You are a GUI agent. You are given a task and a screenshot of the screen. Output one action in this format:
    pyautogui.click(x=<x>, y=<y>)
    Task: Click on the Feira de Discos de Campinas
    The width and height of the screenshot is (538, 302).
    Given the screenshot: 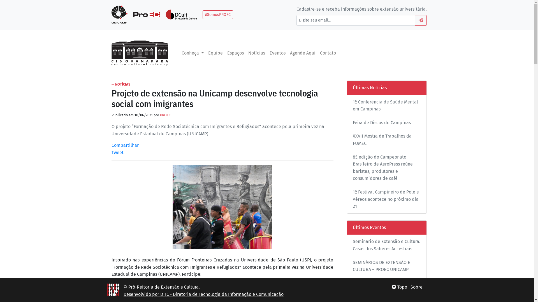 What is the action you would take?
    pyautogui.click(x=382, y=122)
    